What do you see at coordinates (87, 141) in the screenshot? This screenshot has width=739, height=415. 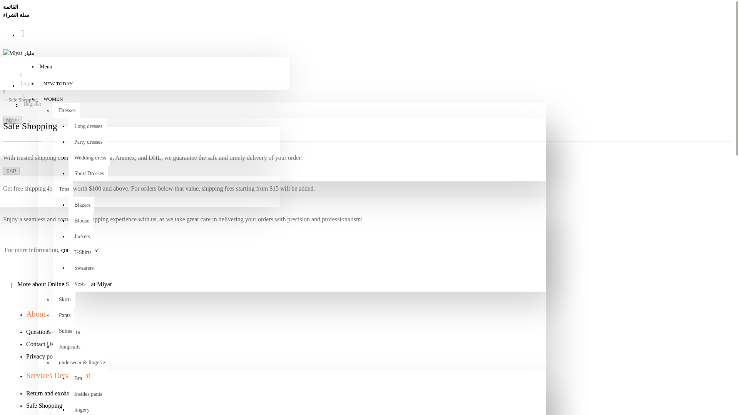 I see `Party dresses` at bounding box center [87, 141].